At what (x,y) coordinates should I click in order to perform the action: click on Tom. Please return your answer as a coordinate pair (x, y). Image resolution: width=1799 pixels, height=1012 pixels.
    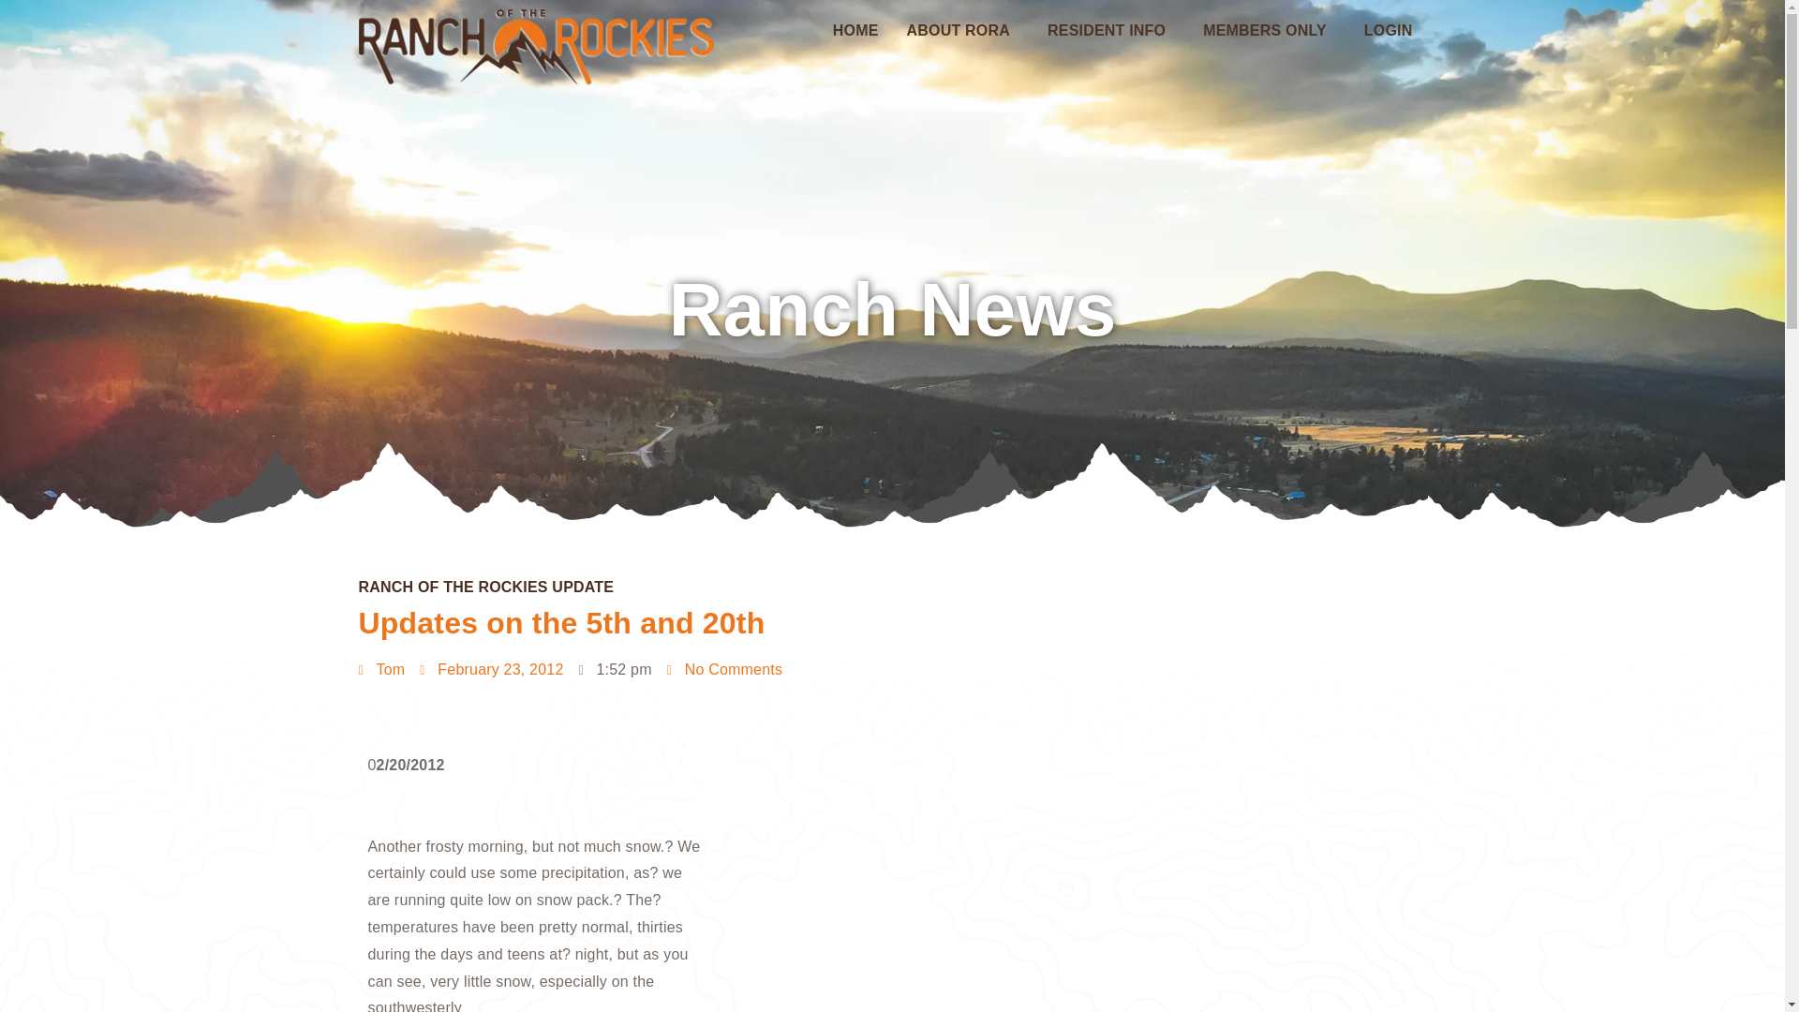
    Looking at the image, I should click on (381, 670).